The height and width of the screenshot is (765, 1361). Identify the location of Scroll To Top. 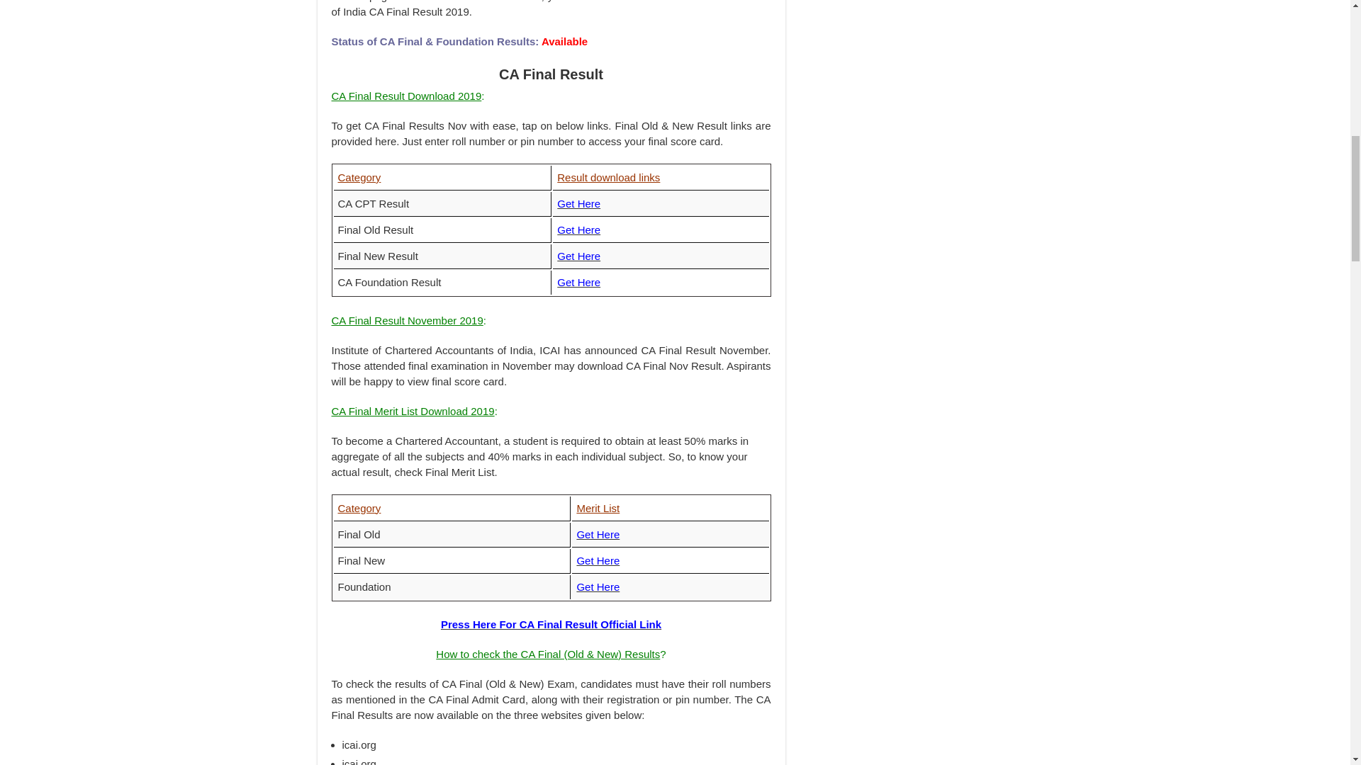
(1328, 57).